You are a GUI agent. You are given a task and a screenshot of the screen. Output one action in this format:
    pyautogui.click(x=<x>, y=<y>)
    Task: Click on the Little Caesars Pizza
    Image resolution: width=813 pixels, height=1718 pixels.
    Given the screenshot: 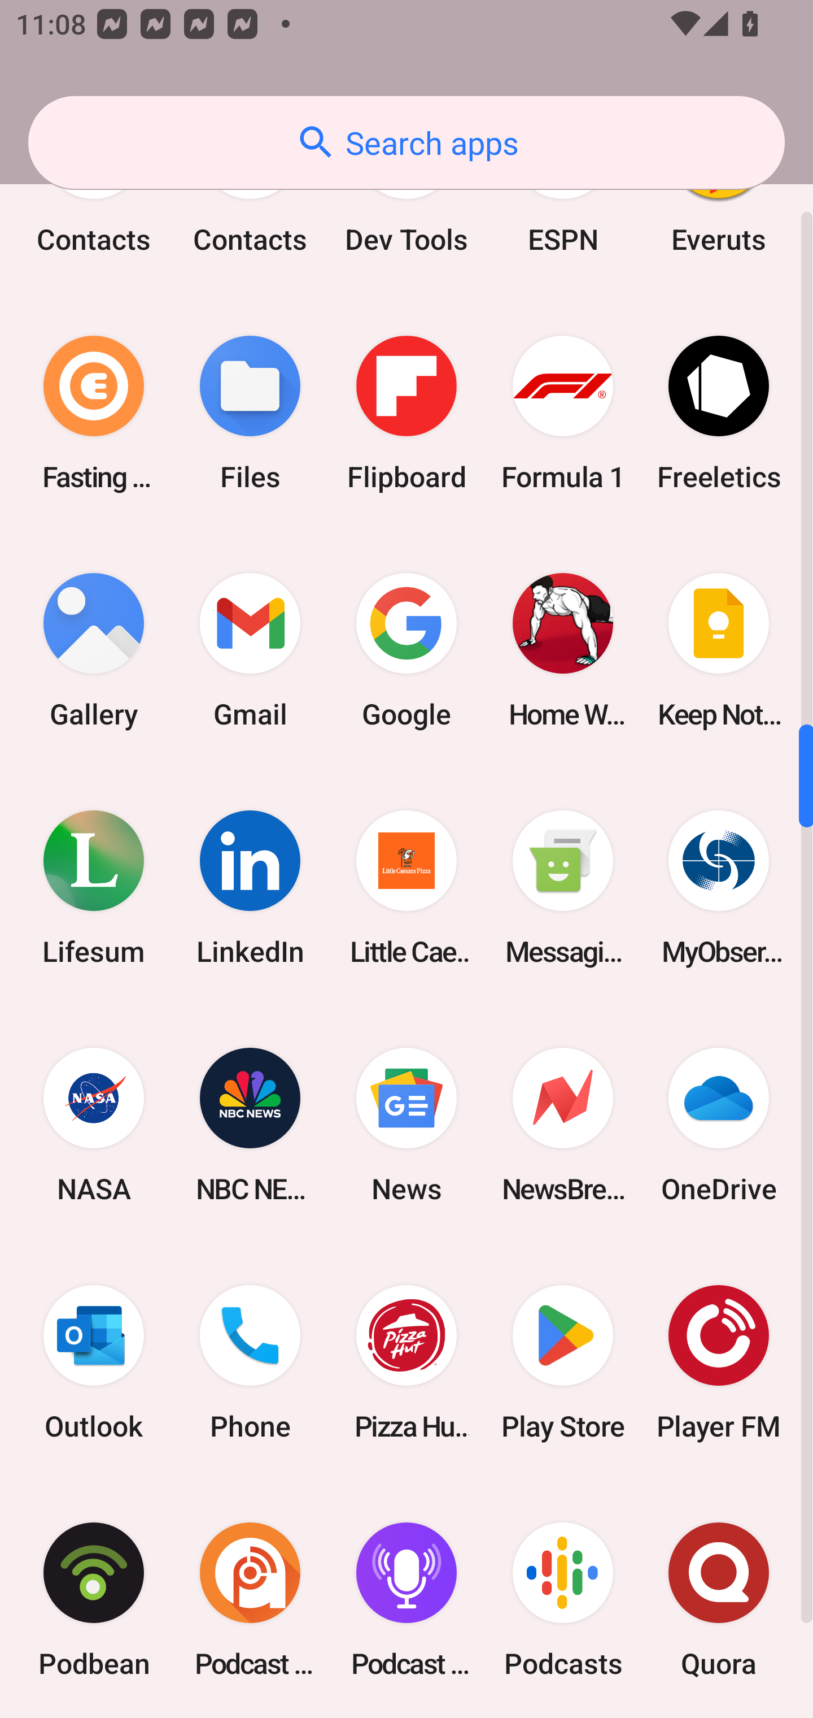 What is the action you would take?
    pyautogui.click(x=406, y=888)
    